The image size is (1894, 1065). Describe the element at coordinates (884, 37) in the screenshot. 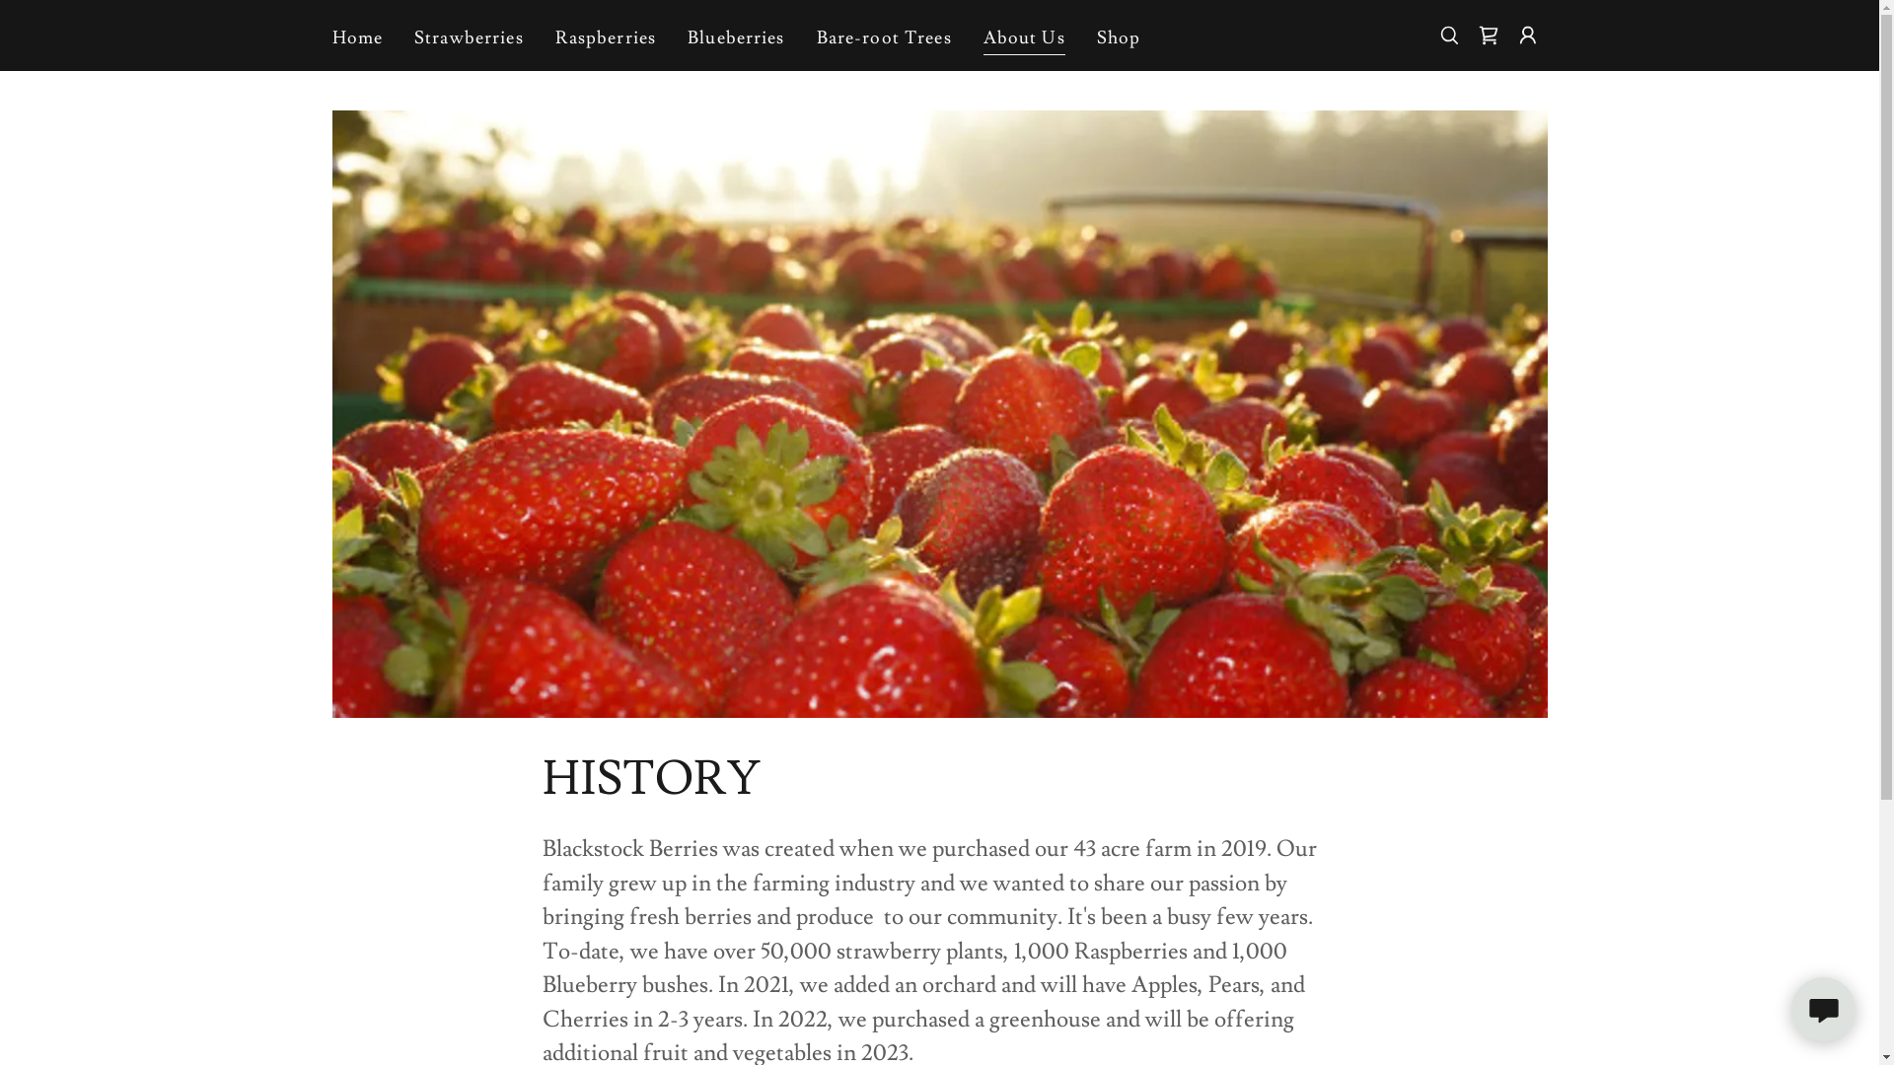

I see `Bare-root Trees` at that location.